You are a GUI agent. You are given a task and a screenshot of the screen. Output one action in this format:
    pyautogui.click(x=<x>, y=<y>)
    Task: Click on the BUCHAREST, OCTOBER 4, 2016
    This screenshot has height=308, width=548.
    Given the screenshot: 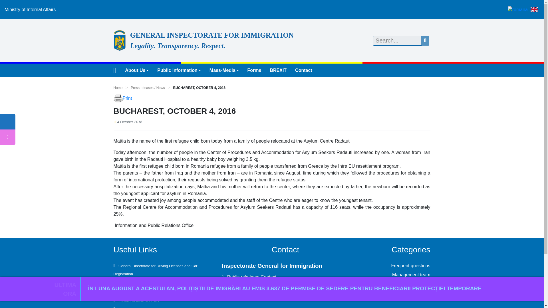 What is the action you would take?
    pyautogui.click(x=199, y=88)
    